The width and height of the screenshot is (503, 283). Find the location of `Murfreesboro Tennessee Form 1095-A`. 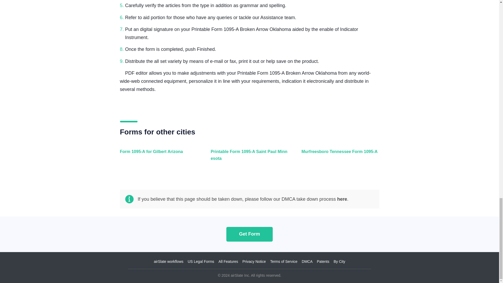

Murfreesboro Tennessee Form 1095-A is located at coordinates (339, 158).